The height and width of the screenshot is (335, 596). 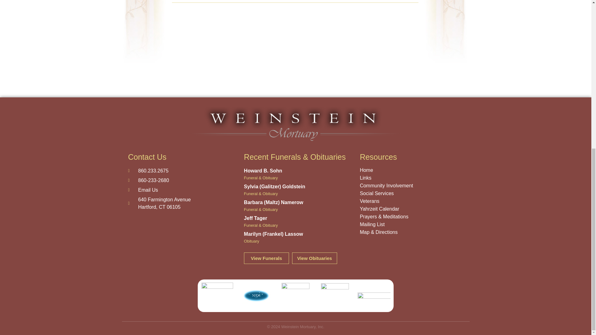 What do you see at coordinates (266, 258) in the screenshot?
I see `View Funerals` at bounding box center [266, 258].